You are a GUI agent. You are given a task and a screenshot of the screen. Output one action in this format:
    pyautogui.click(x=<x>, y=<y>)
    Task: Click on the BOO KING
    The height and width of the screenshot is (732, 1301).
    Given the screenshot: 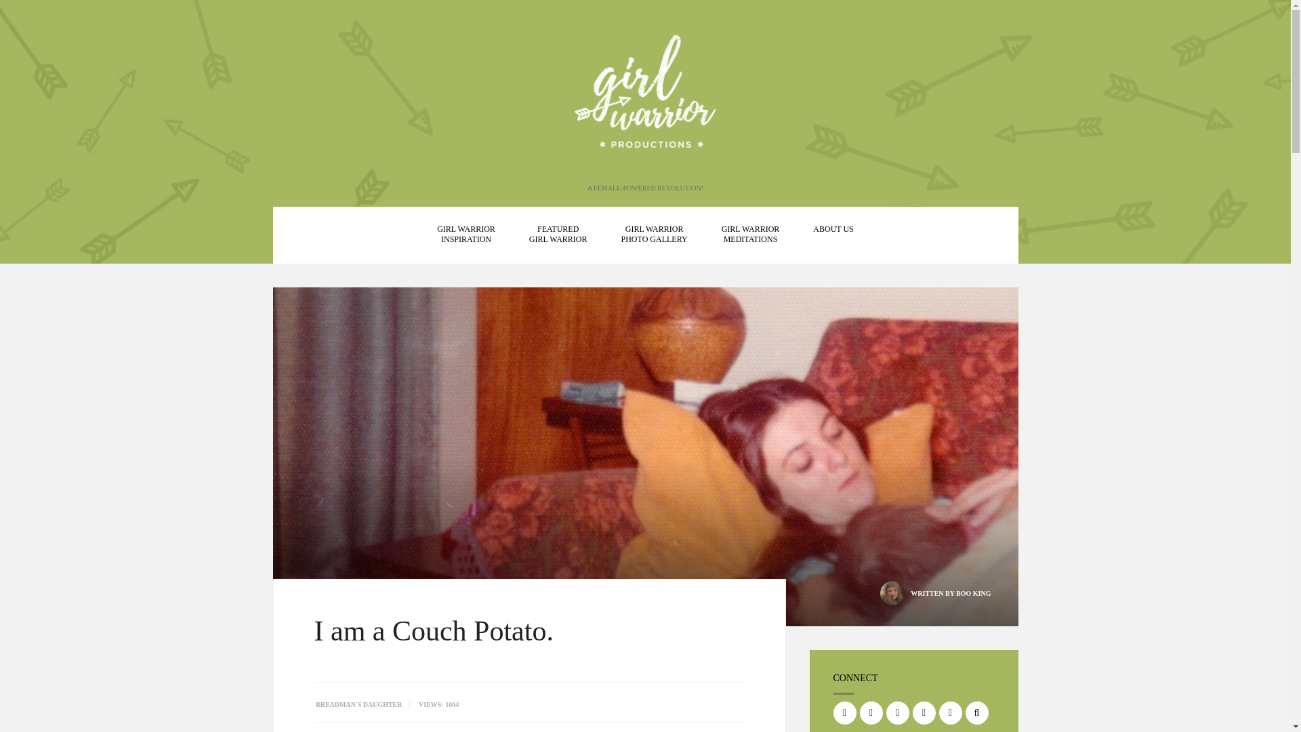 What is the action you would take?
    pyautogui.click(x=558, y=235)
    